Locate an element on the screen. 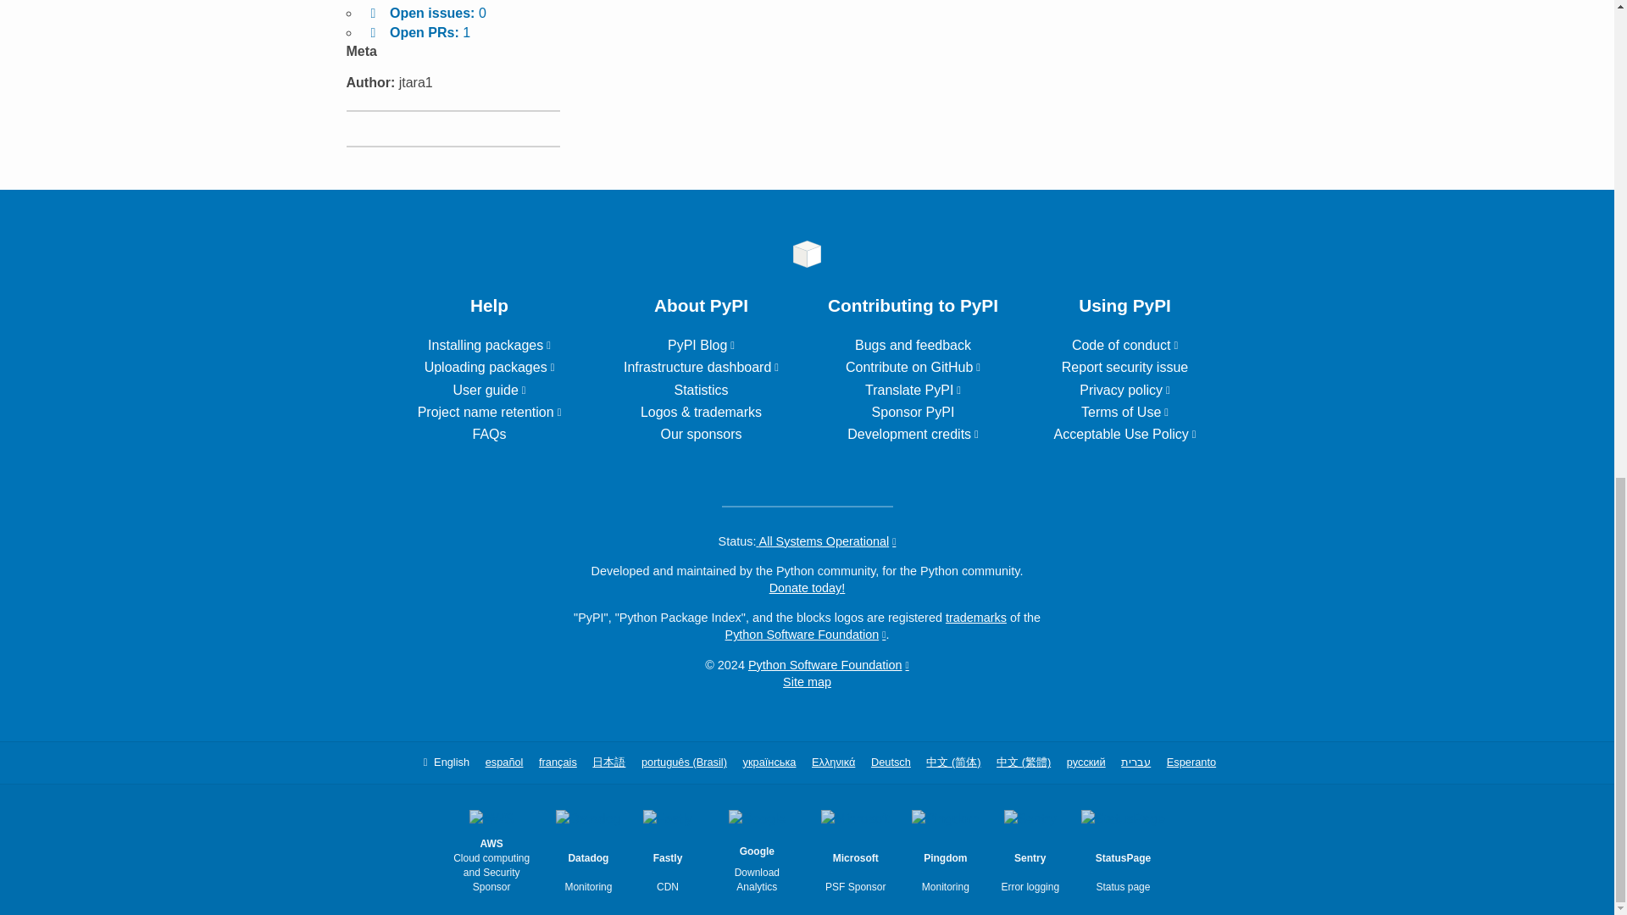 Image resolution: width=1627 pixels, height=915 pixels. External link is located at coordinates (490, 412).